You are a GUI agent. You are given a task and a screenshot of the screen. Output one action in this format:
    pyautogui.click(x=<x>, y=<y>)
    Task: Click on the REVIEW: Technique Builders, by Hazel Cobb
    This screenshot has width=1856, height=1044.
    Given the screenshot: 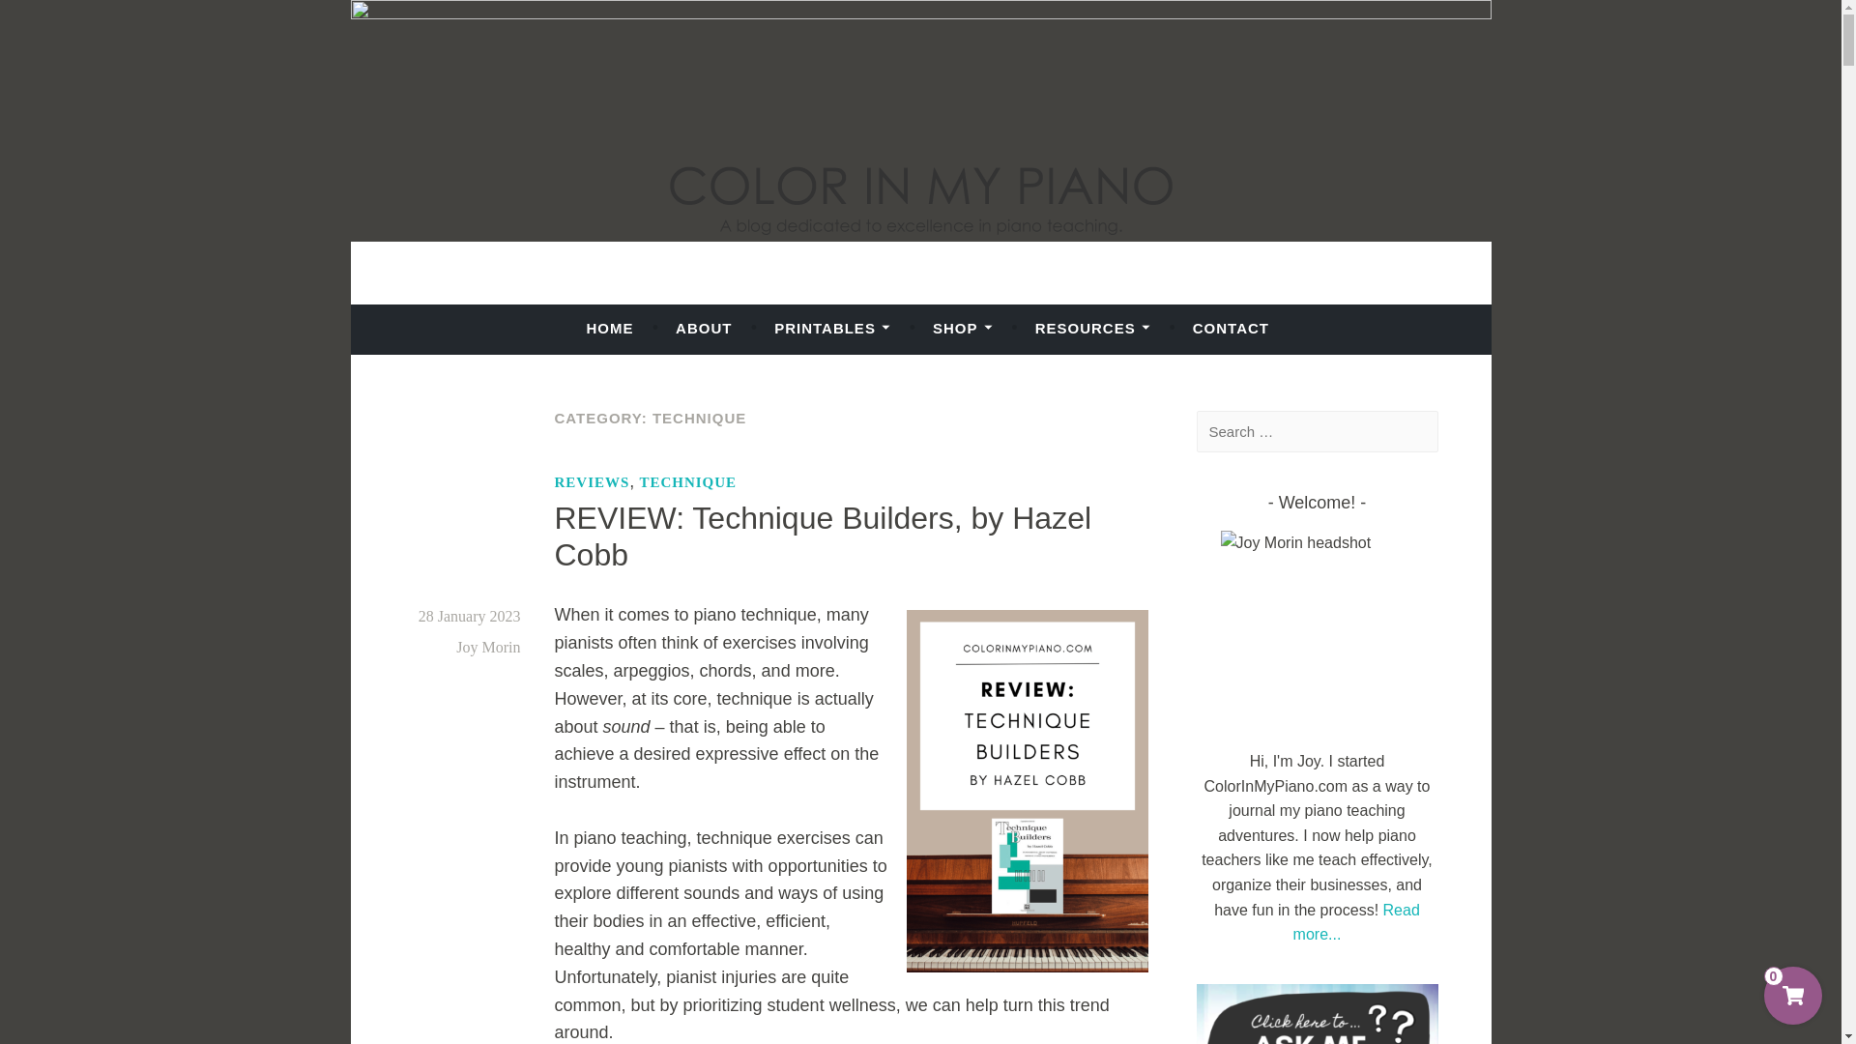 What is the action you would take?
    pyautogui.click(x=824, y=536)
    